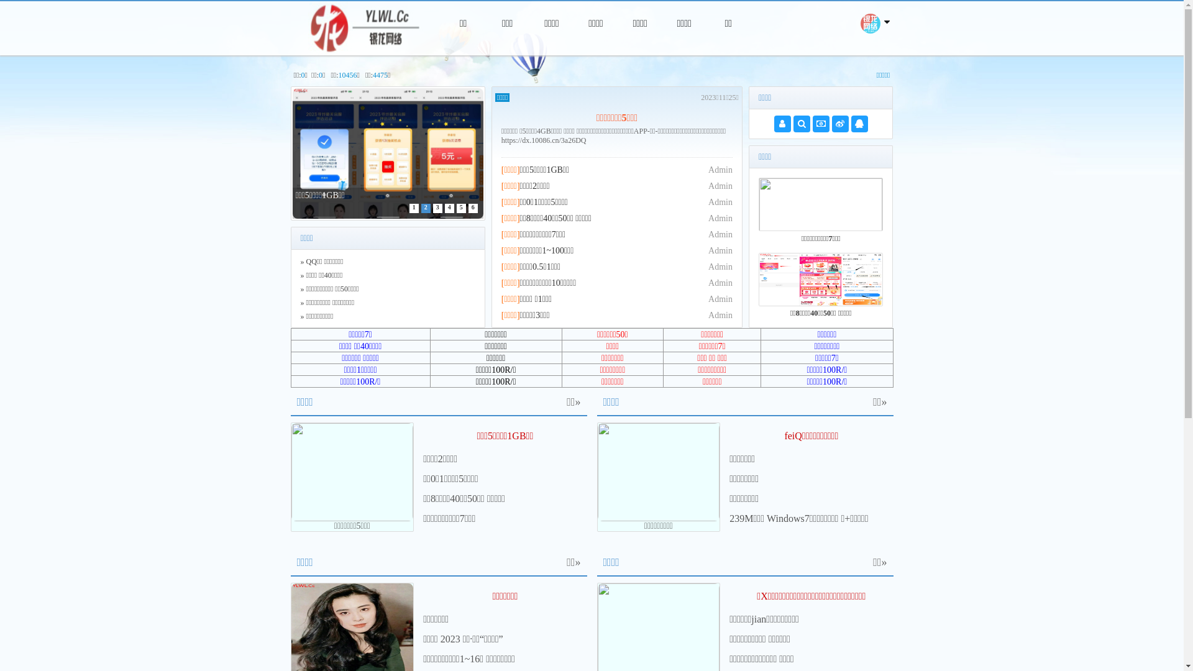 This screenshot has width=1193, height=671. What do you see at coordinates (721, 203) in the screenshot?
I see `Admin` at bounding box center [721, 203].